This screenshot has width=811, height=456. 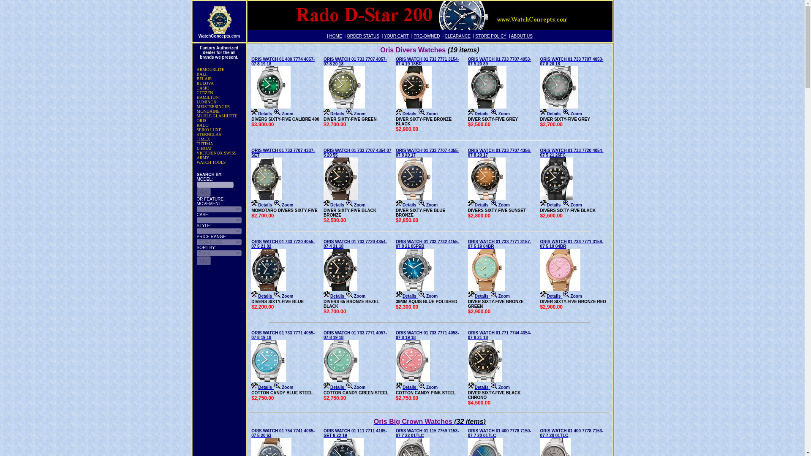 What do you see at coordinates (363, 35) in the screenshot?
I see `CASIO` at bounding box center [363, 35].